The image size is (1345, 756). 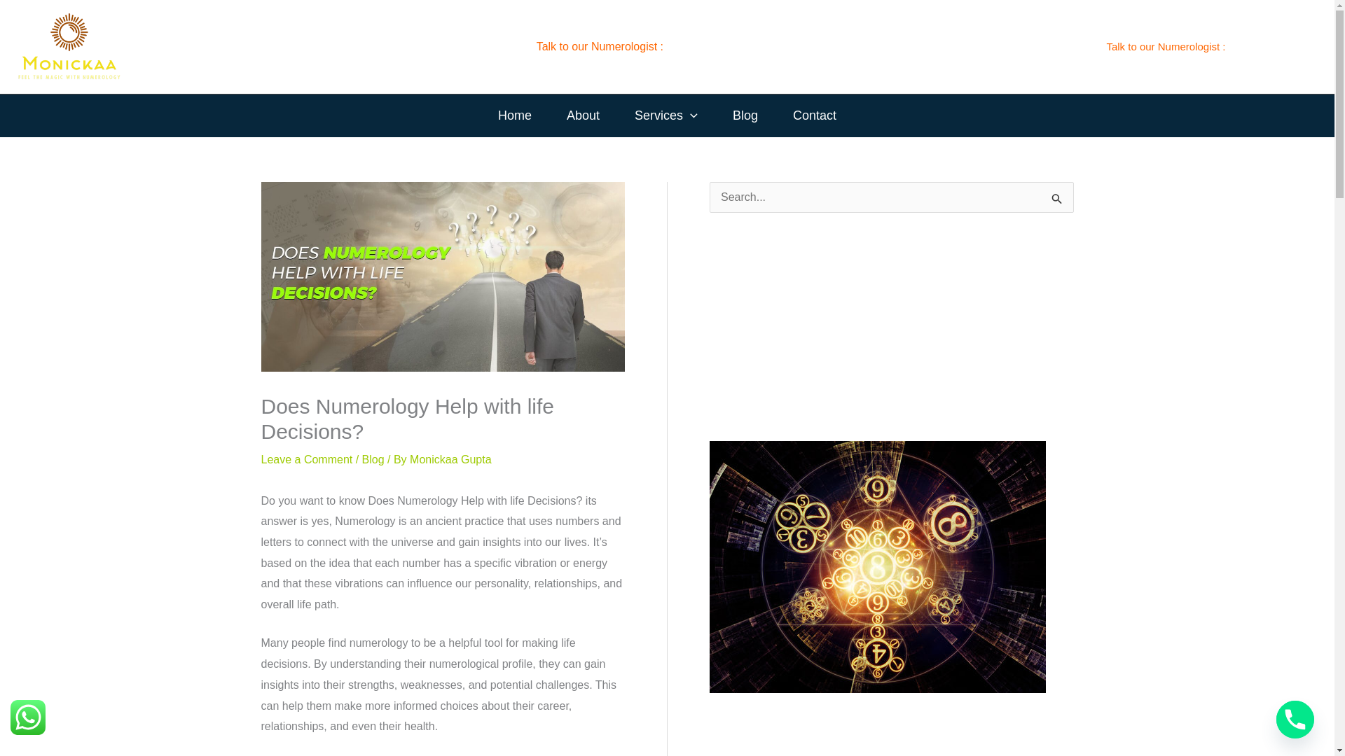 I want to click on View all posts by Monickaa Gupta, so click(x=451, y=459).